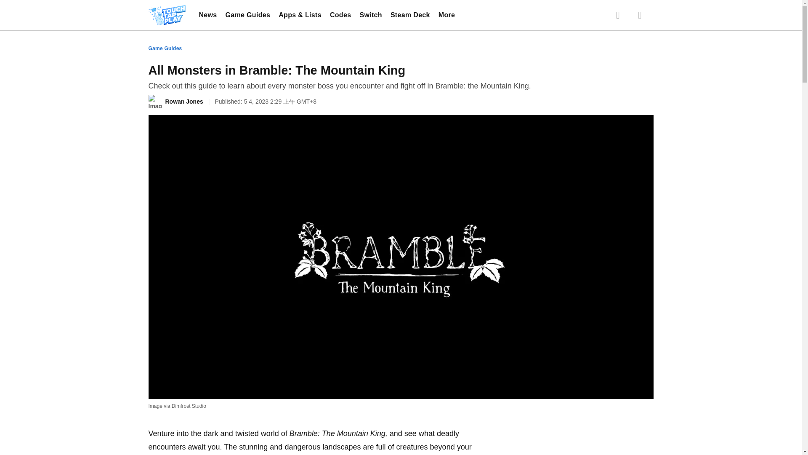 This screenshot has width=808, height=455. Describe the element at coordinates (370, 15) in the screenshot. I see `Switch` at that location.